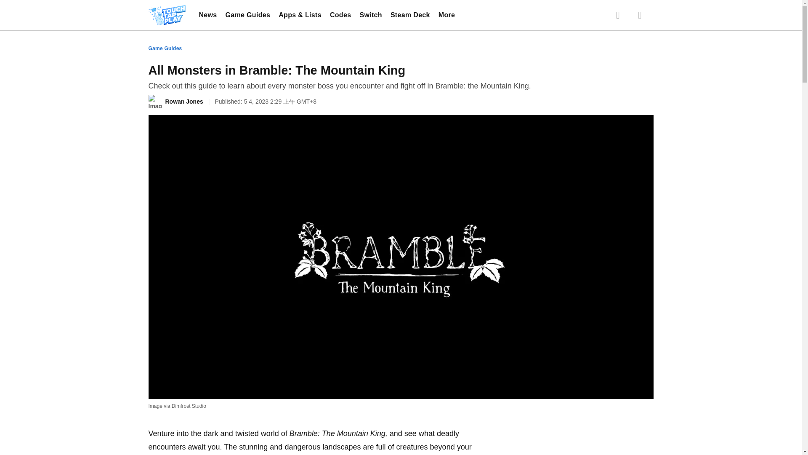 This screenshot has width=808, height=455. Describe the element at coordinates (370, 15) in the screenshot. I see `Switch` at that location.